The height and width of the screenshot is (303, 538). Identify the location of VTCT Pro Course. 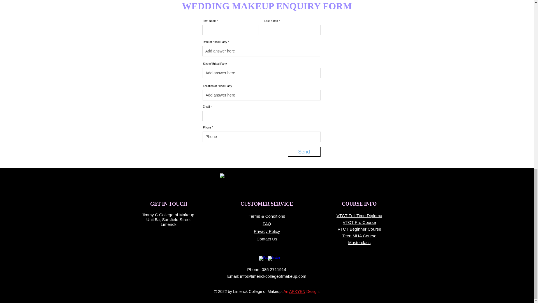
(359, 222).